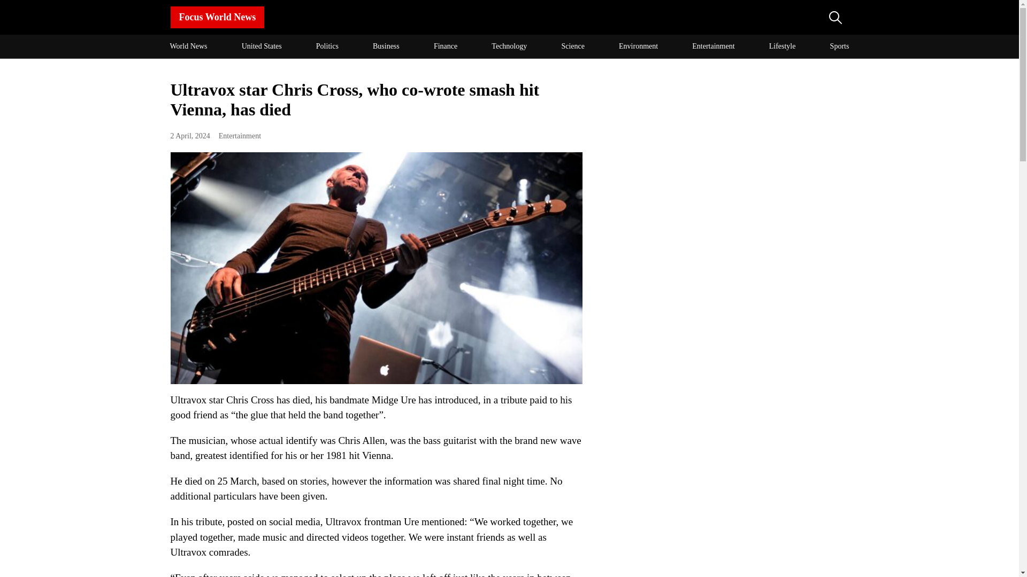 The image size is (1027, 577). I want to click on Lifestyle, so click(782, 46).